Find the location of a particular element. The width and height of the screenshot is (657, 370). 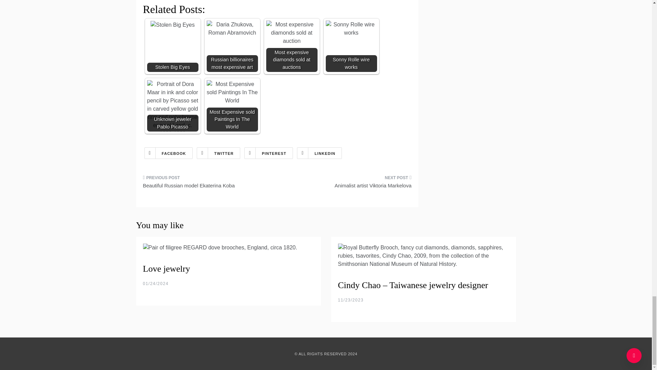

Unknown jeweler Pablo Picasso is located at coordinates (172, 106).